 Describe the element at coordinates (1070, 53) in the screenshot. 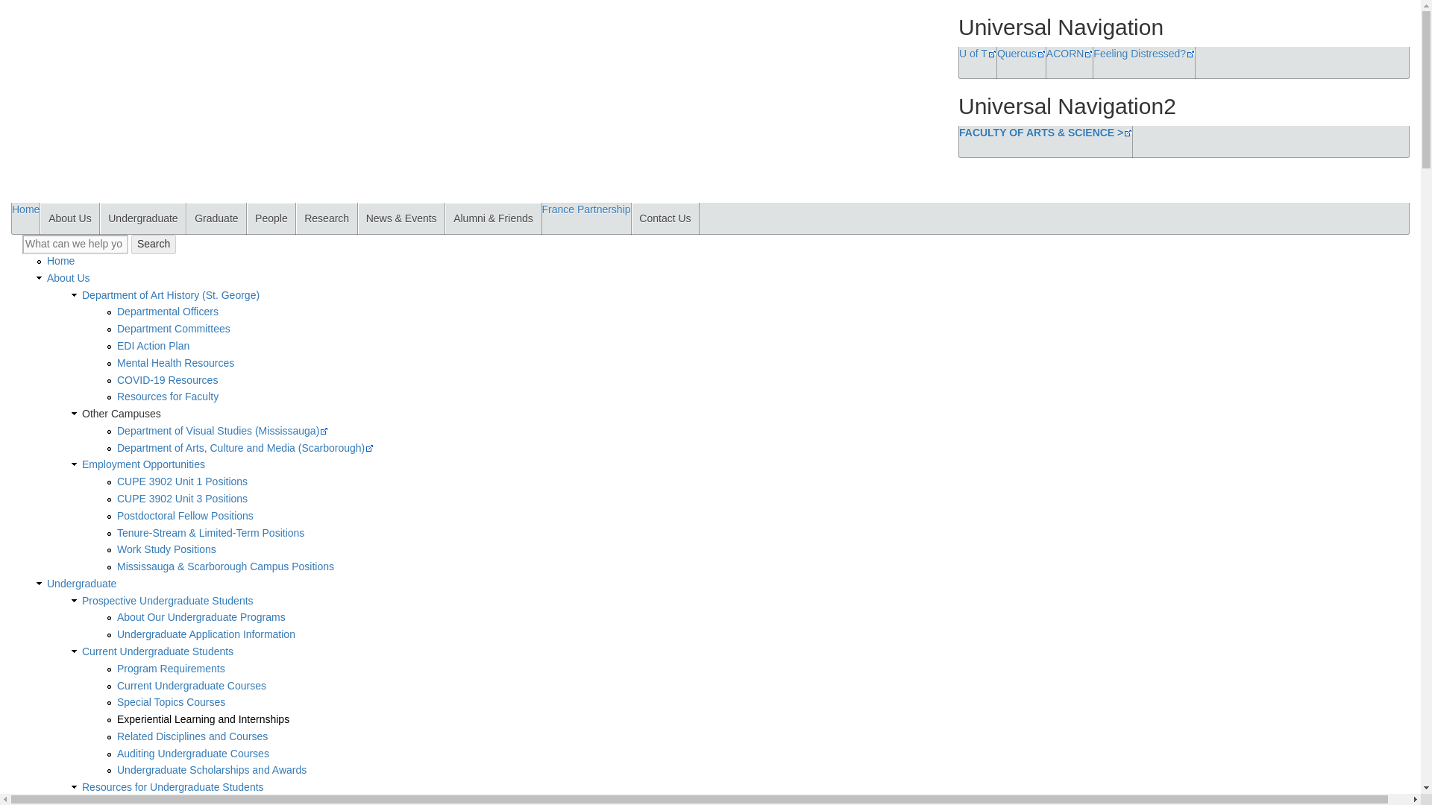

I see `ACORN` at that location.